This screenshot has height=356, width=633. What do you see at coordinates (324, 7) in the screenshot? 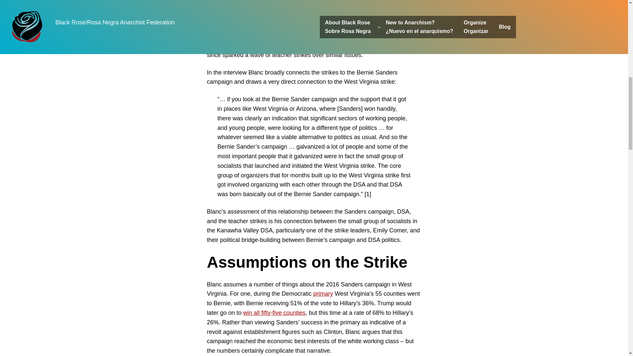
I see `Dead Pundit Society podcast` at bounding box center [324, 7].